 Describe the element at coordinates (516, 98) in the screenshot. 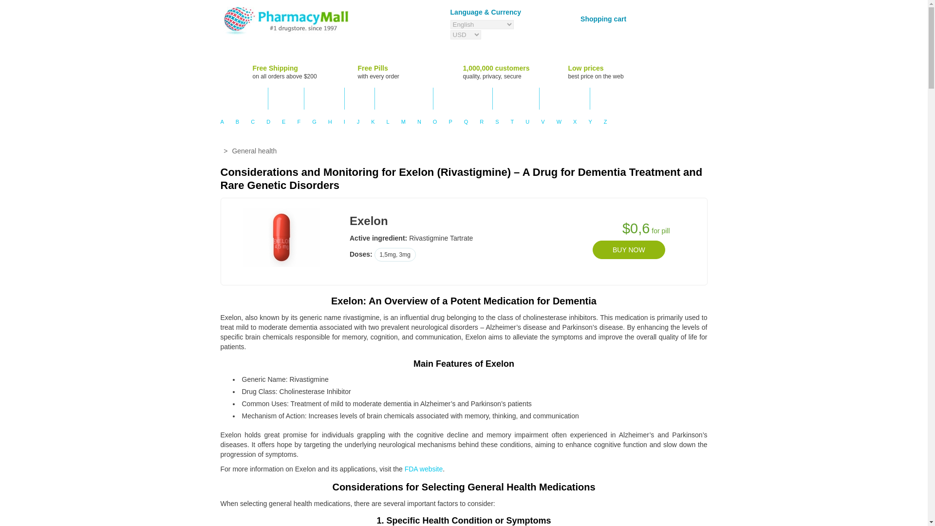

I see `CONTACTS` at that location.